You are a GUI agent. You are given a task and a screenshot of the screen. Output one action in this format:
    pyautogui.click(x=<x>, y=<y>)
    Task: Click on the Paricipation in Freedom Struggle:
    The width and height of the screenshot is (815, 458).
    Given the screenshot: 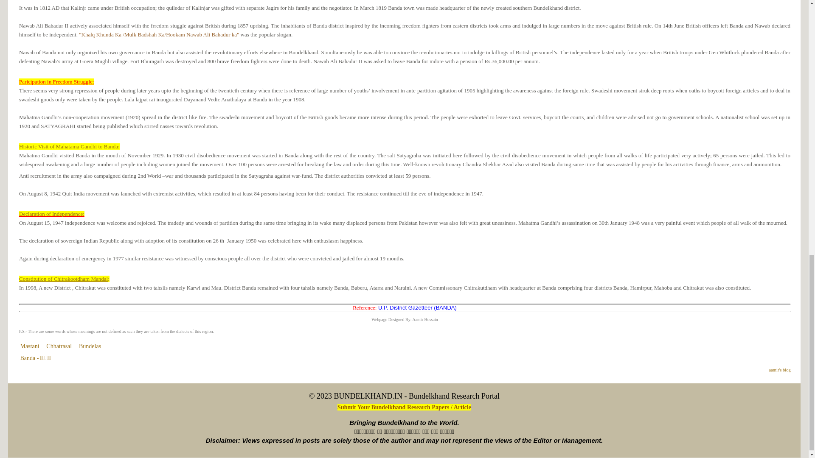 What is the action you would take?
    pyautogui.click(x=56, y=81)
    